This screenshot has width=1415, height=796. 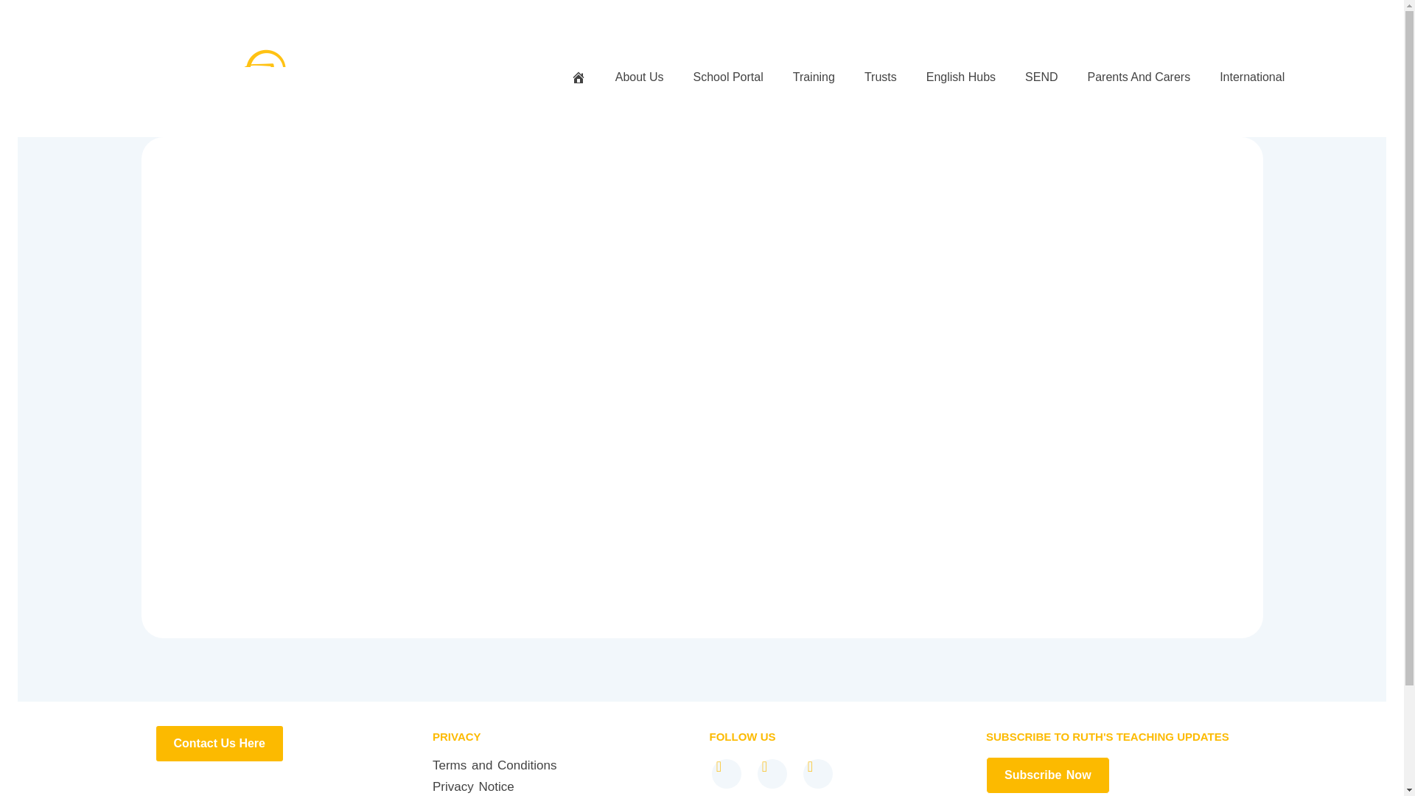 I want to click on International, so click(x=1252, y=77).